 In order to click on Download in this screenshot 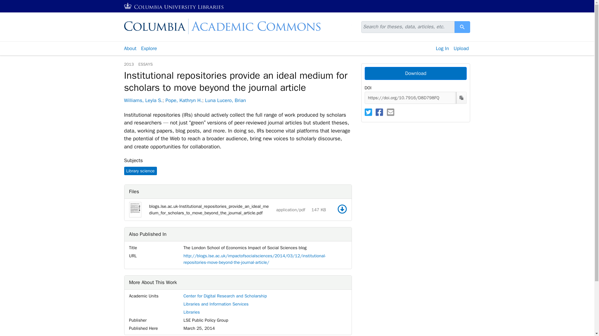, I will do `click(342, 209)`.